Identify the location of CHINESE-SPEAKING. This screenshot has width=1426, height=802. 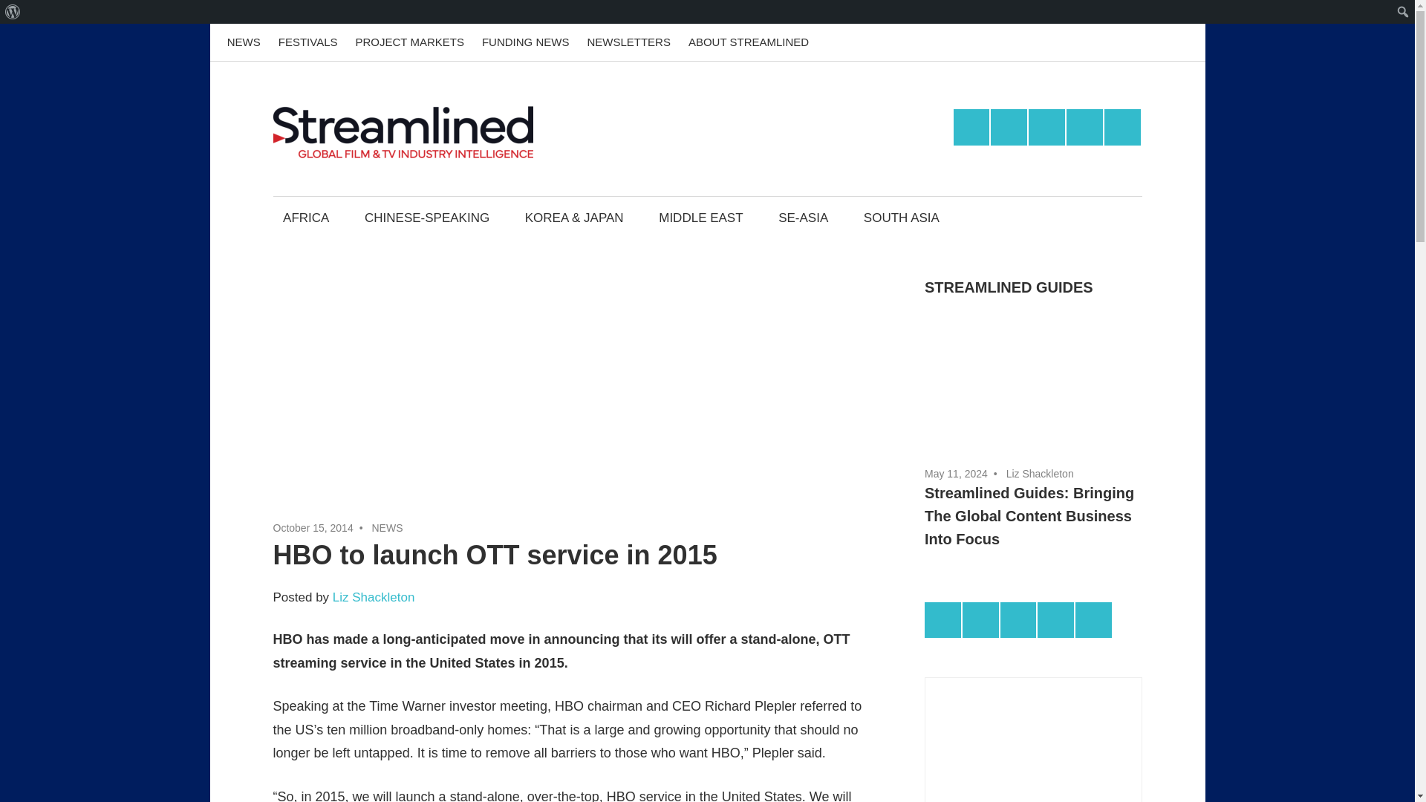
(426, 217).